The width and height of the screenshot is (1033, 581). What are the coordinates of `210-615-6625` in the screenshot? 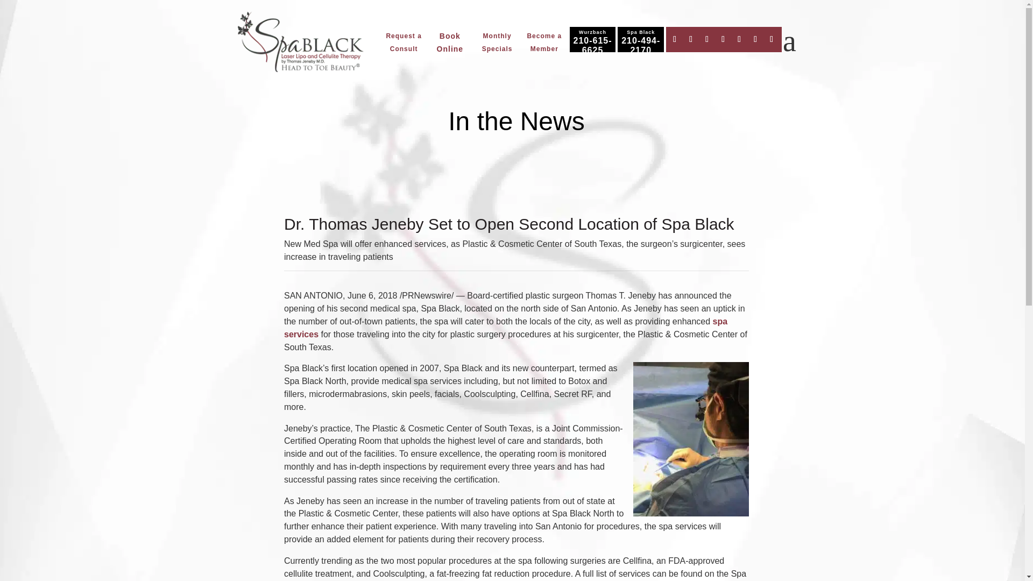 It's located at (592, 45).